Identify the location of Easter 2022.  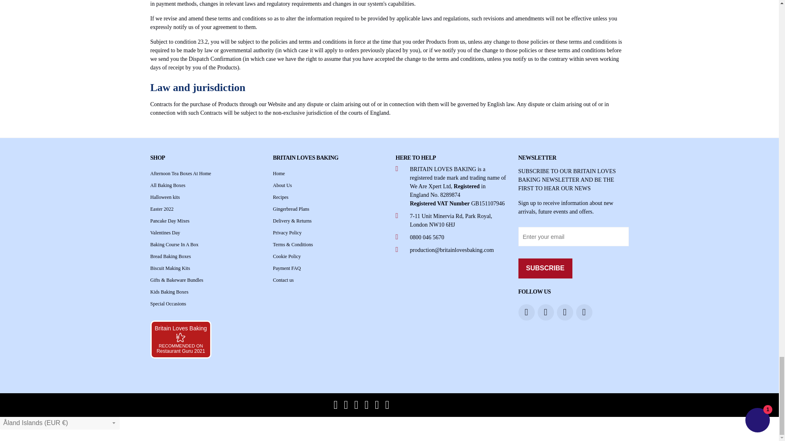
(162, 209).